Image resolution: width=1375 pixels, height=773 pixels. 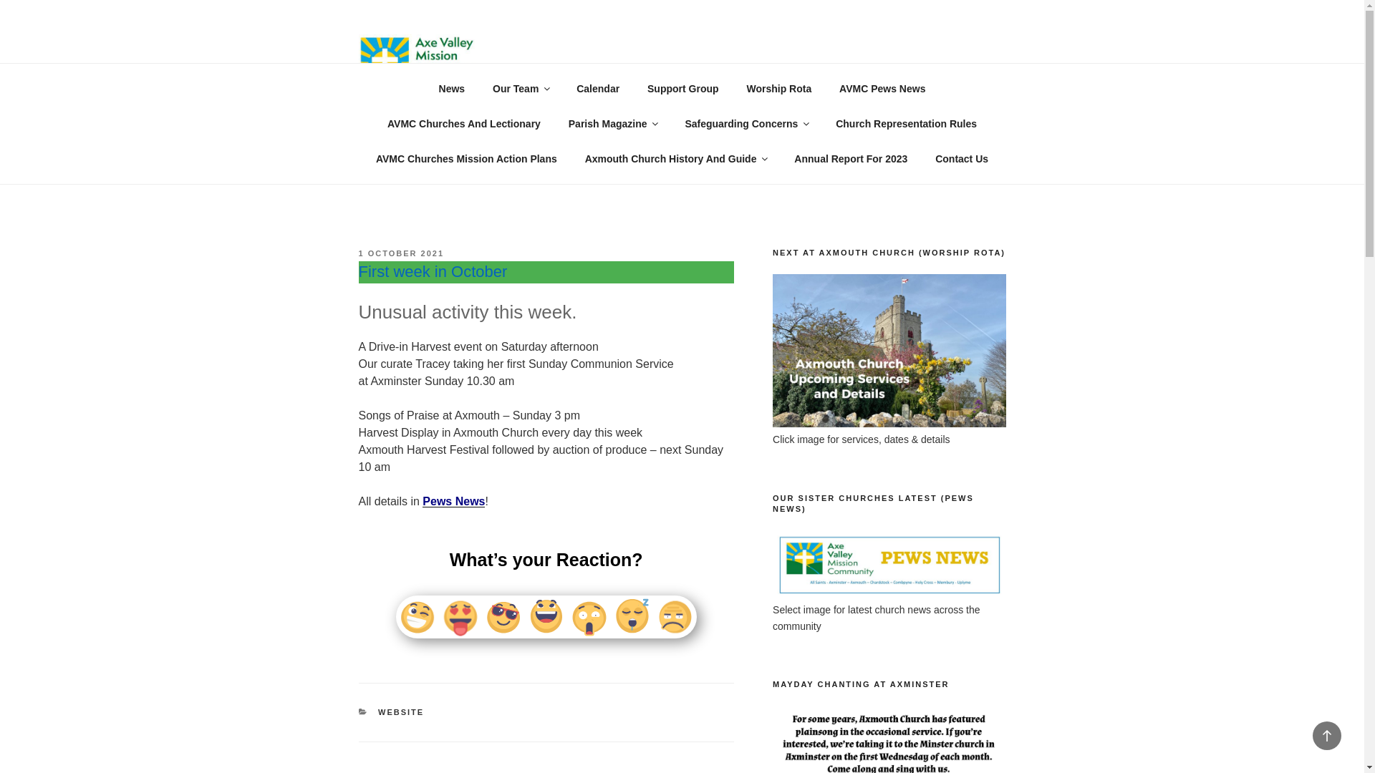 I want to click on News, so click(x=451, y=89).